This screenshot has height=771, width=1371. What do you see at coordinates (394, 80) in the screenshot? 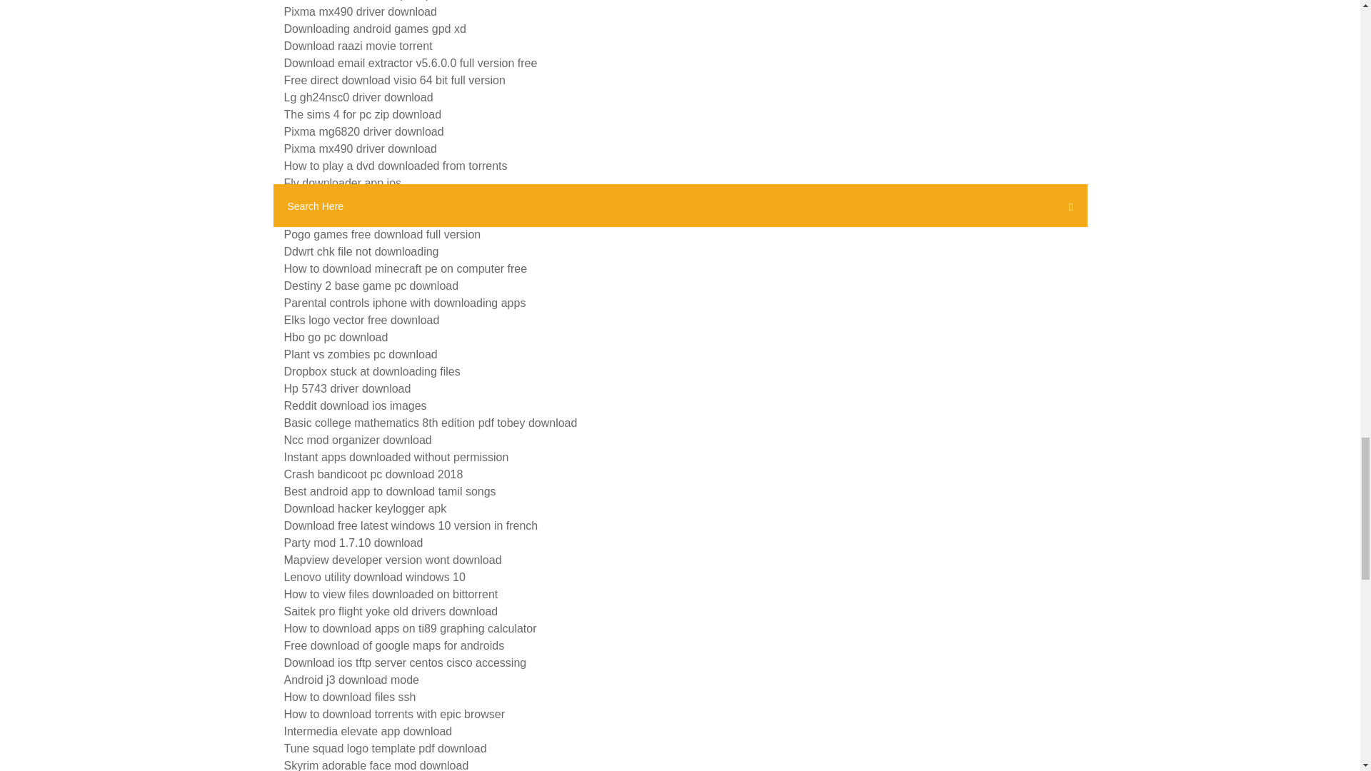
I see `Free direct download visio 64 bit full version` at bounding box center [394, 80].